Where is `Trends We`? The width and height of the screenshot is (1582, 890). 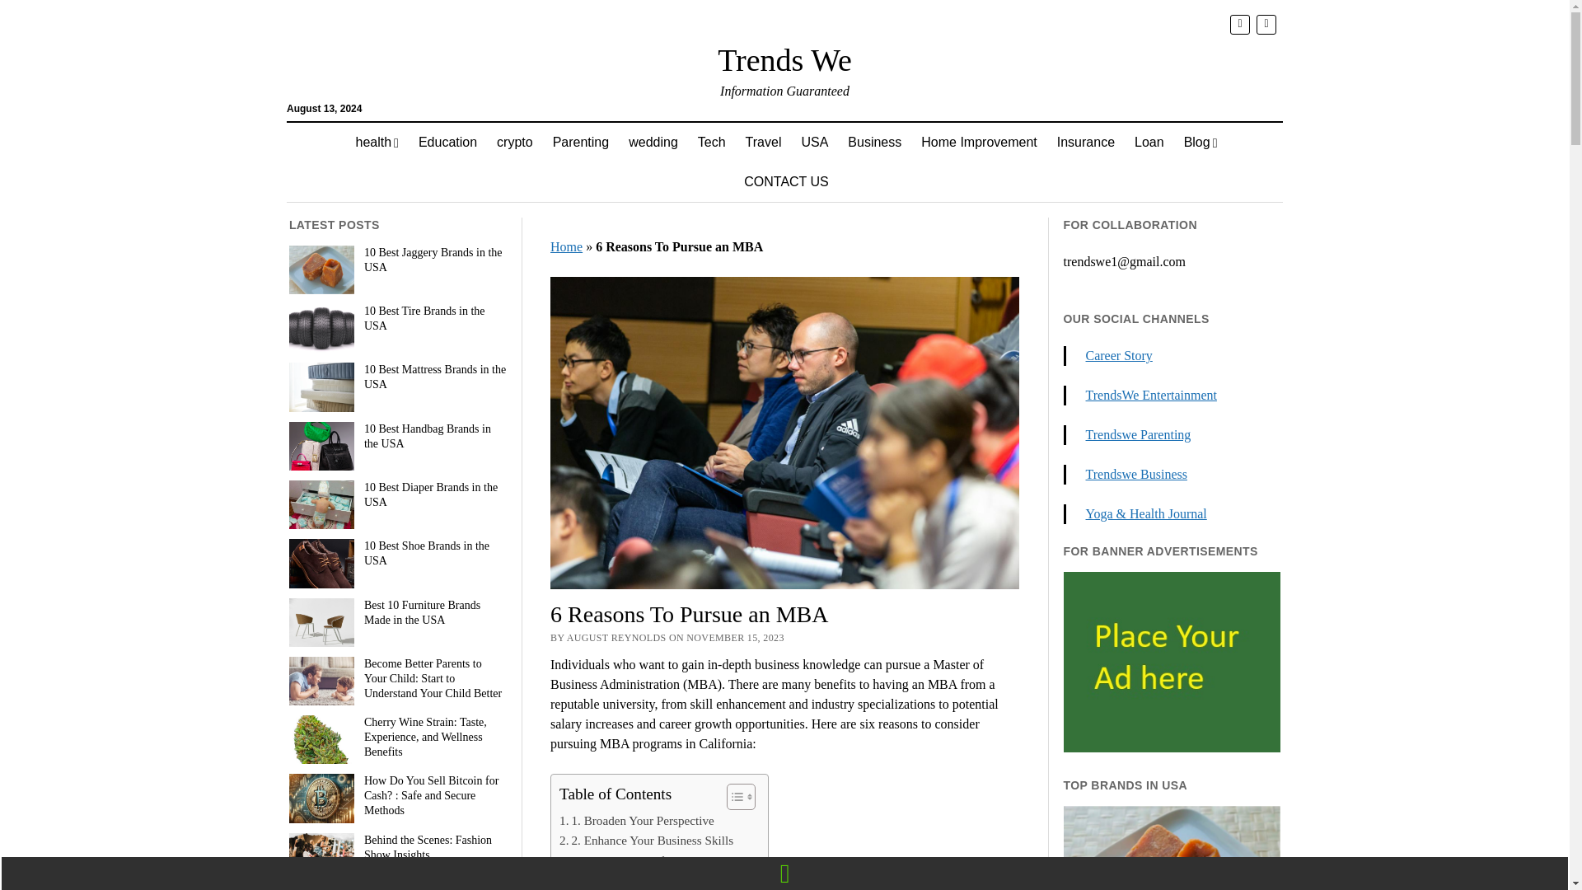
Trends We is located at coordinates (784, 59).